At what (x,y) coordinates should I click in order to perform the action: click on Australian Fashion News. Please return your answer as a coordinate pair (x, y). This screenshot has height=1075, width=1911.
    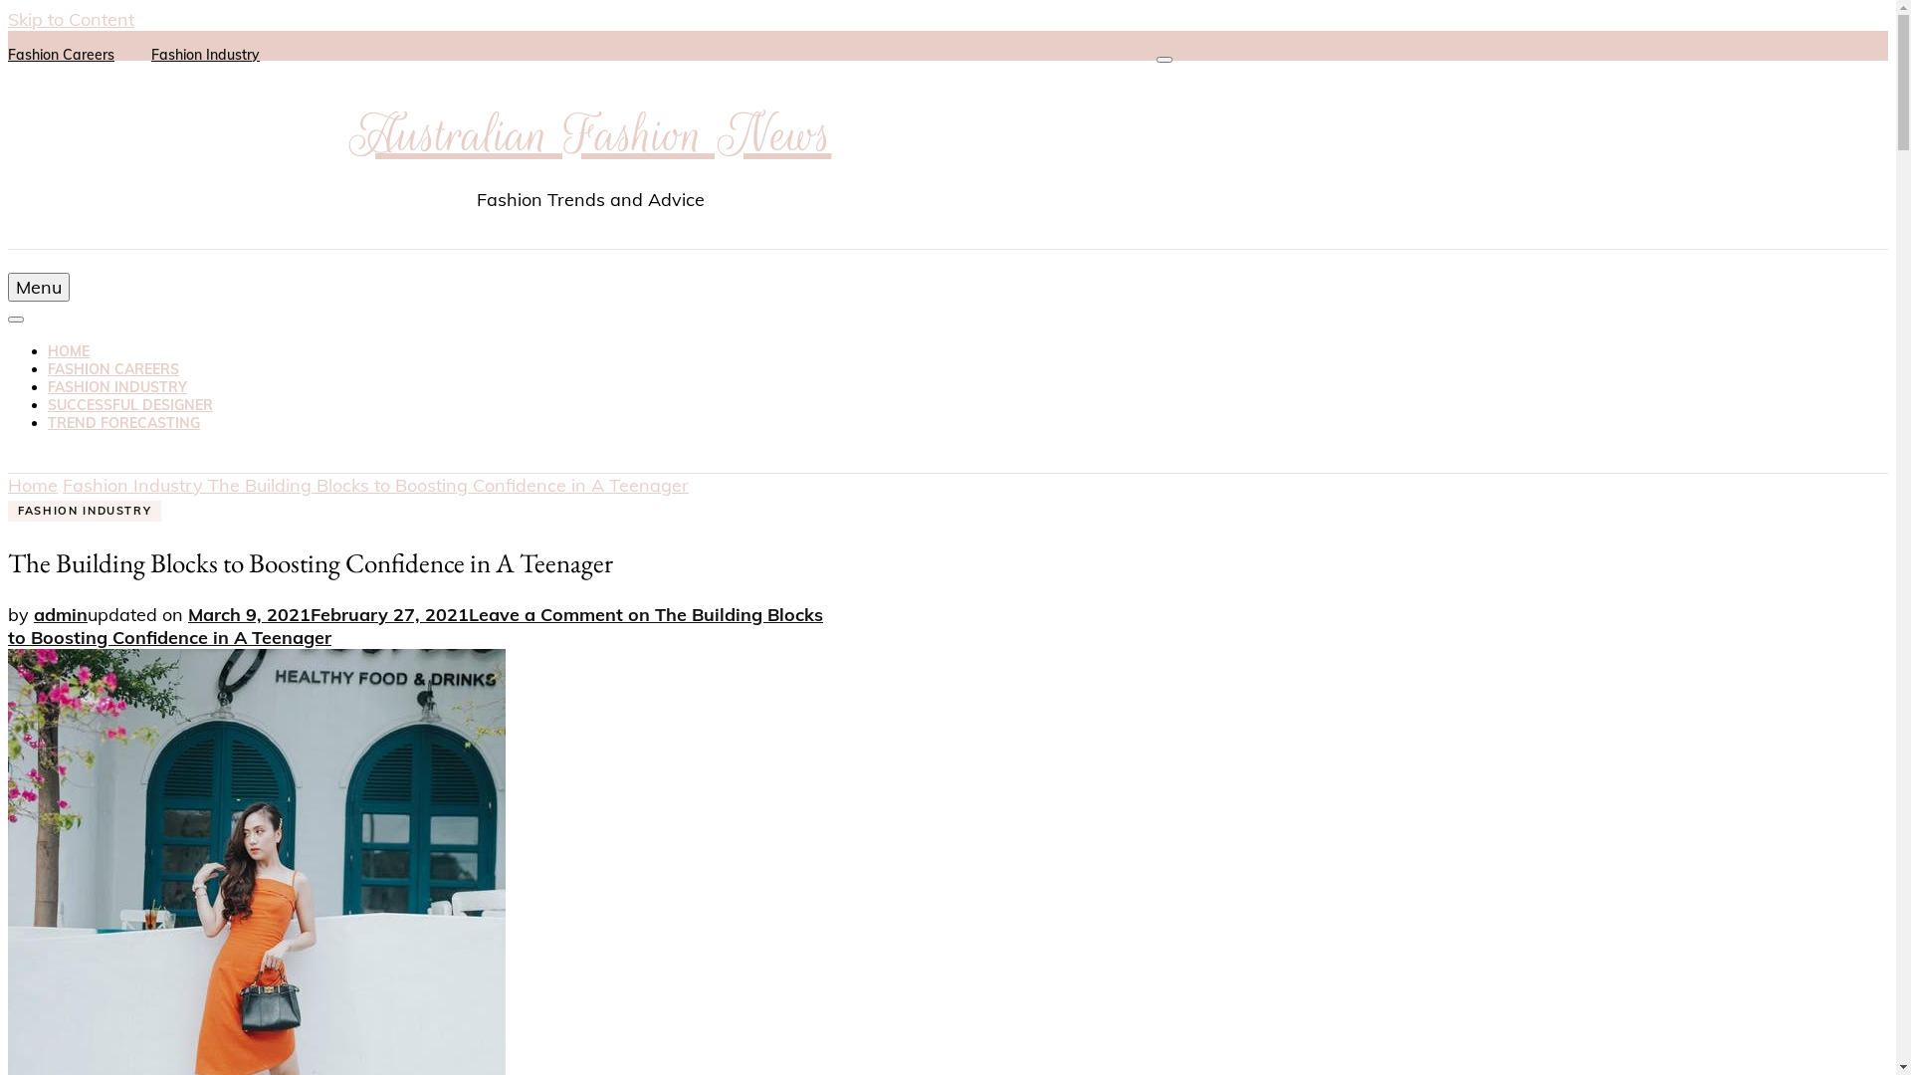
    Looking at the image, I should click on (589, 135).